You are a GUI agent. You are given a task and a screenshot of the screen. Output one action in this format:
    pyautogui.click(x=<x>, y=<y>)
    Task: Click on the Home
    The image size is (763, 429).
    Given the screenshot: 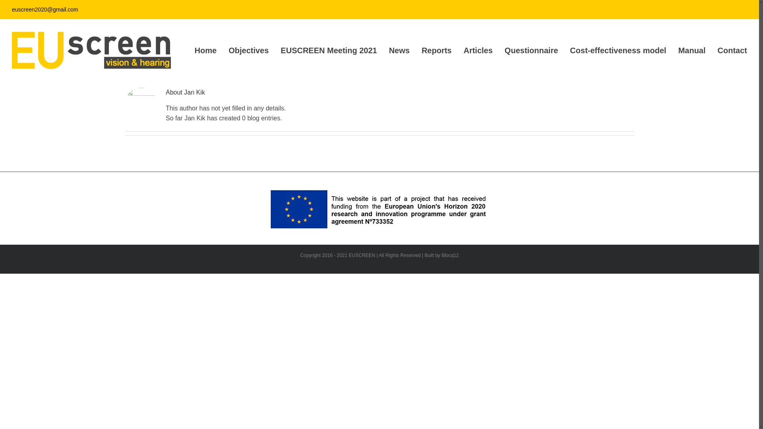 What is the action you would take?
    pyautogui.click(x=370, y=4)
    